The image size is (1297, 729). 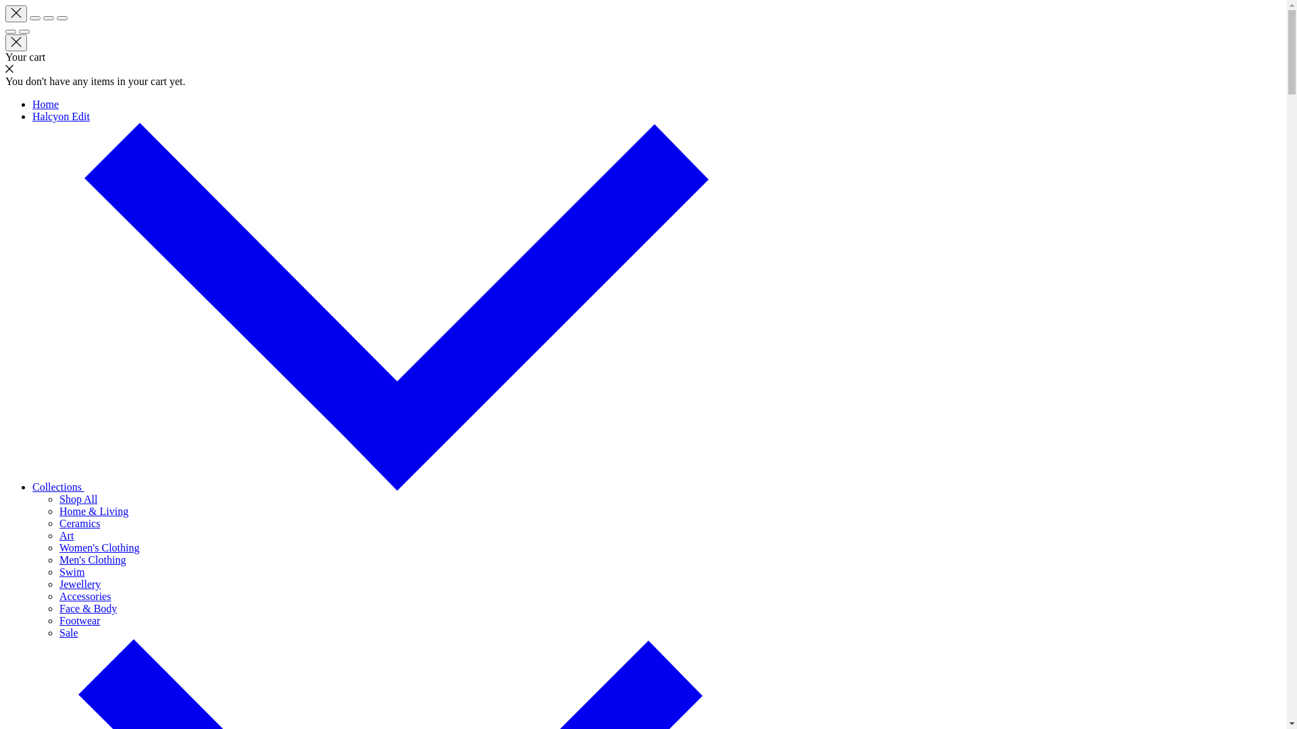 I want to click on Close Thin Icon, so click(x=16, y=13).